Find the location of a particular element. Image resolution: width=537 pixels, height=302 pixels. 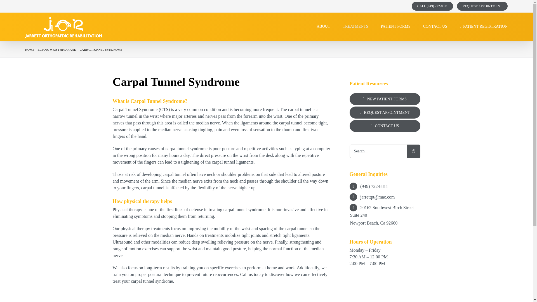

TREATMENTS is located at coordinates (355, 26).